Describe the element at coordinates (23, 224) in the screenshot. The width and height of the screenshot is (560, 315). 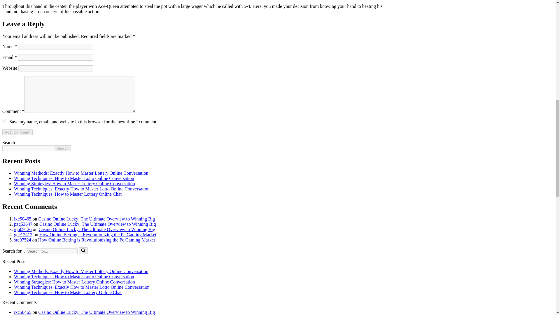
I see `pzg53647` at that location.